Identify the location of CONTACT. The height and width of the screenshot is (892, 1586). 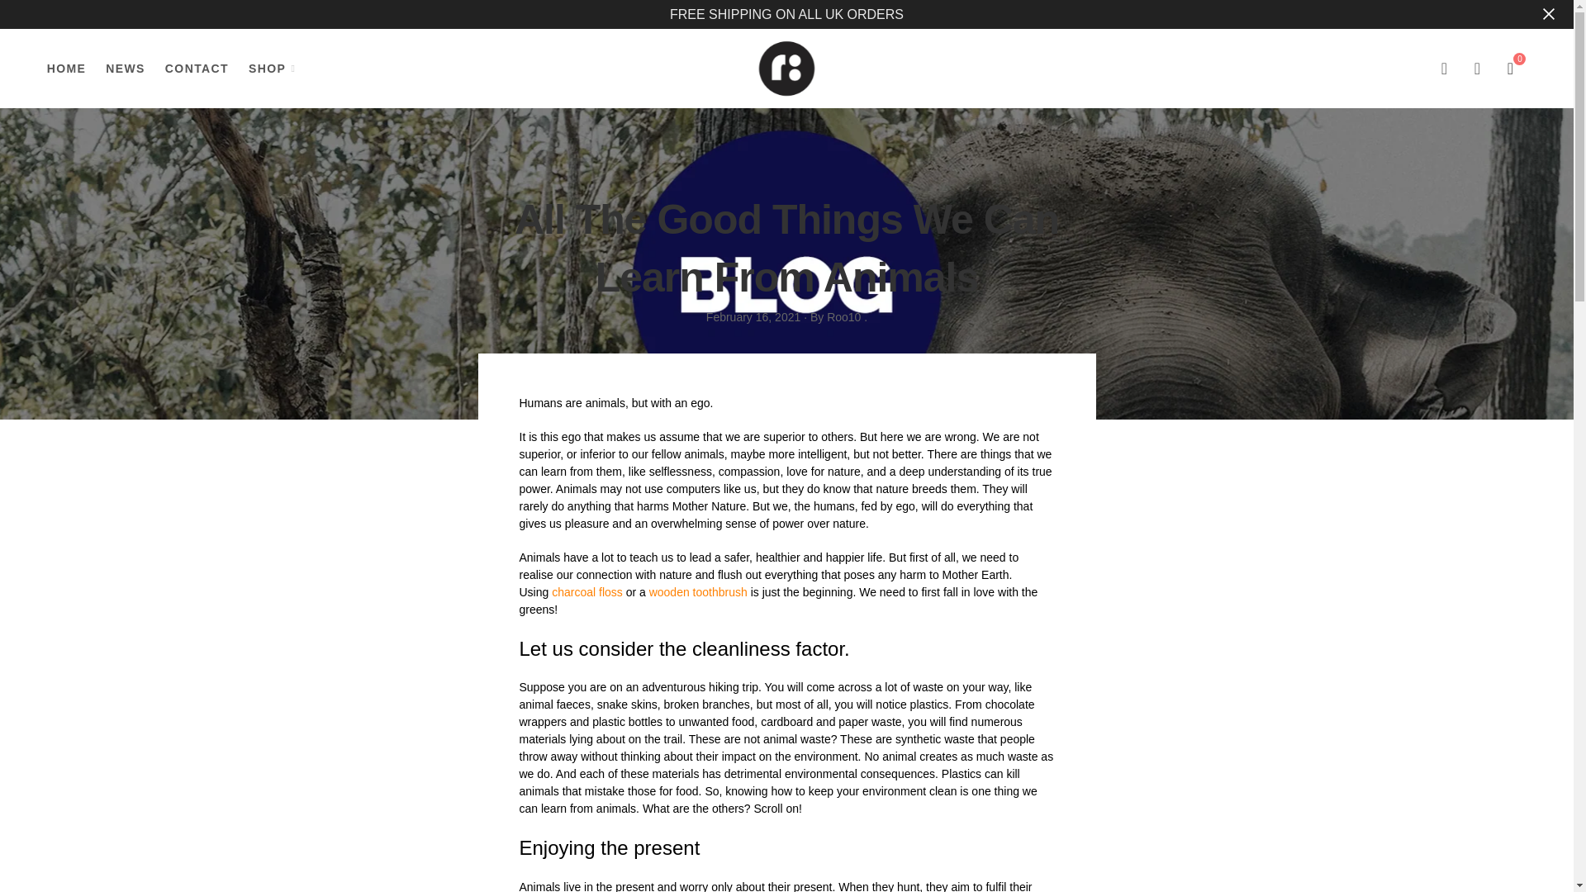
(197, 68).